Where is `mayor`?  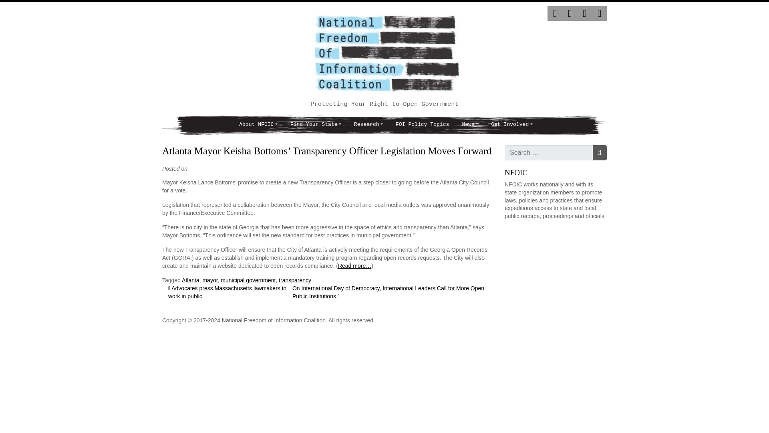
mayor is located at coordinates (210, 280).